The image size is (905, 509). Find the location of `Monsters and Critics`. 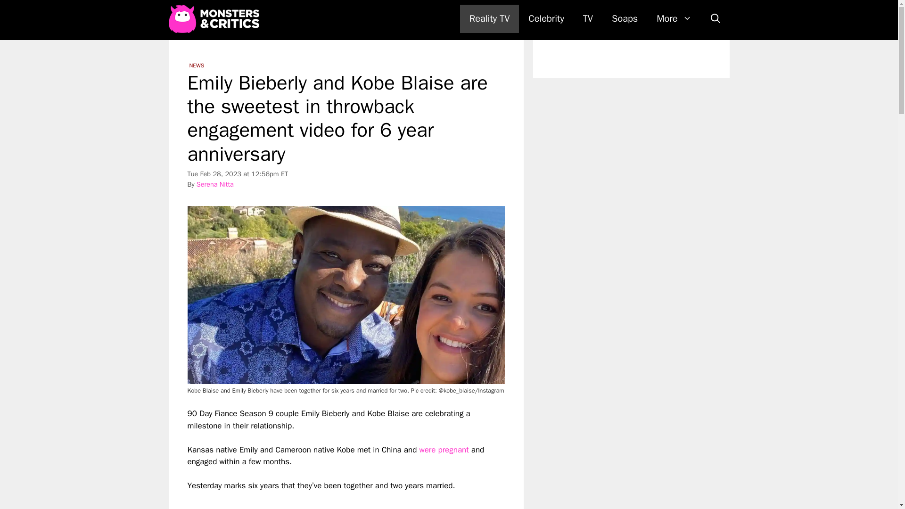

Monsters and Critics is located at coordinates (216, 19).